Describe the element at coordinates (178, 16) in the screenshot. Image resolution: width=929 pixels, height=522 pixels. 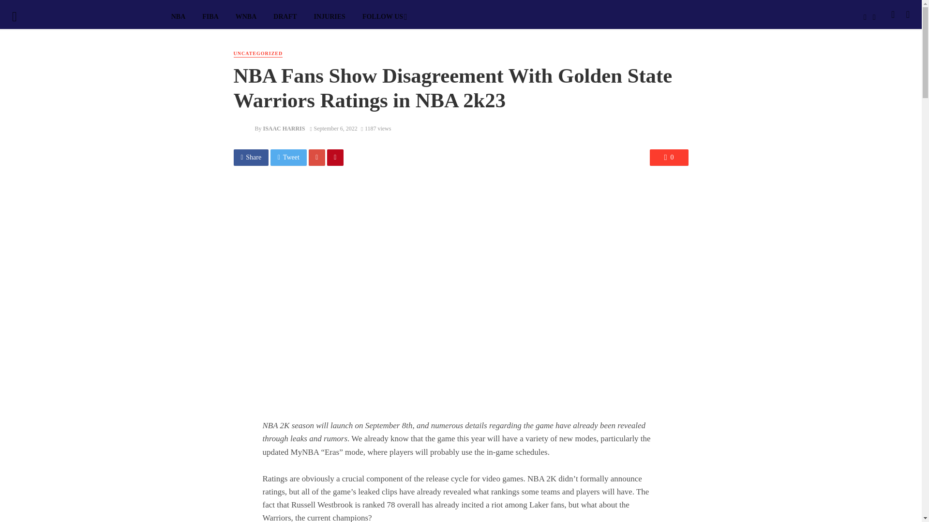
I see `NBA` at that location.